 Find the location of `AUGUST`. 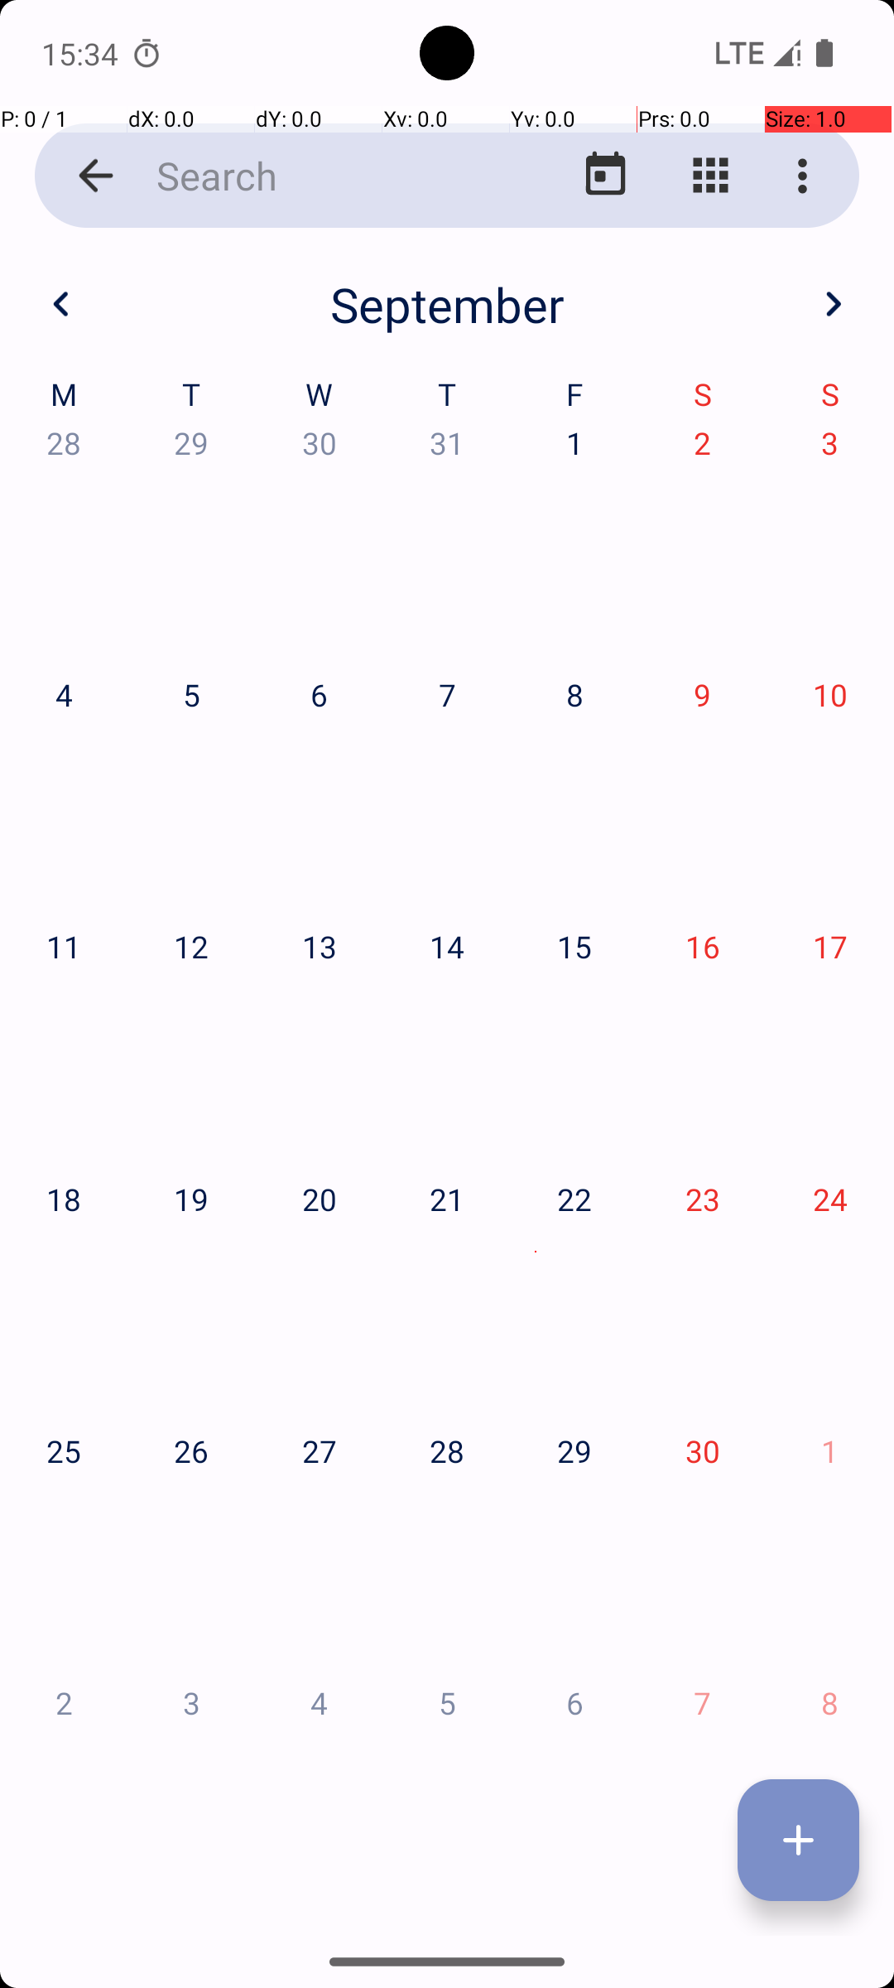

AUGUST is located at coordinates (447, 1171).